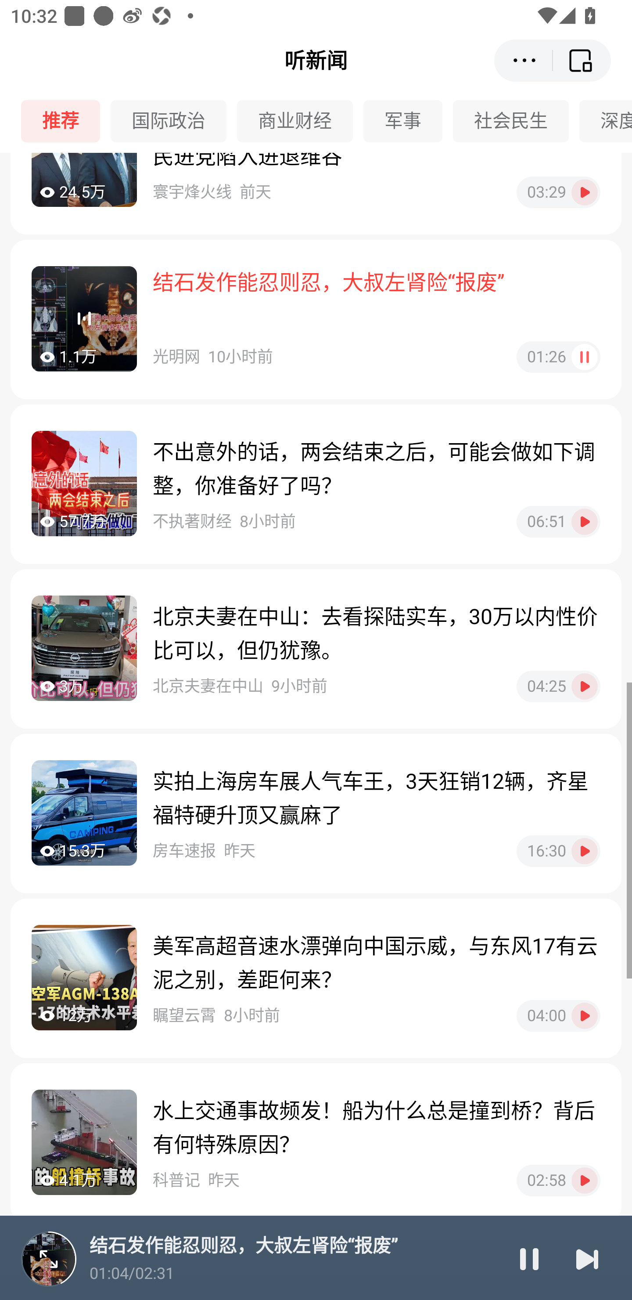  Describe the element at coordinates (558, 357) in the screenshot. I see `01:27` at that location.